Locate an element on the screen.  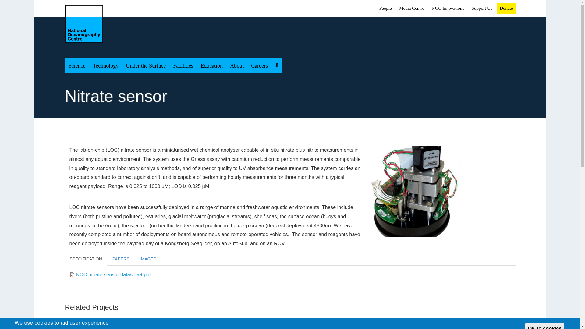
Facilities is located at coordinates (183, 65).